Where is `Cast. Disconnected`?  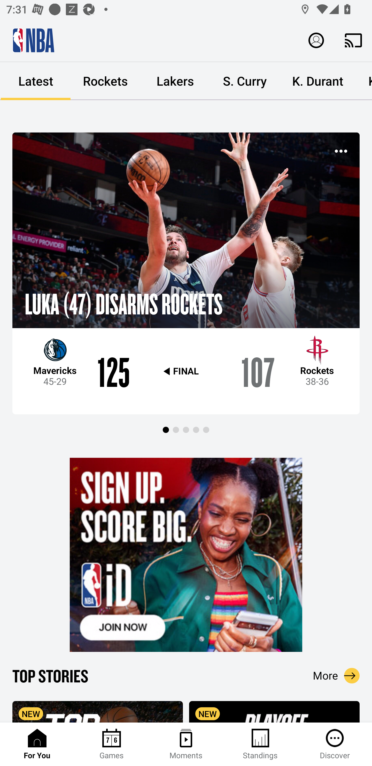
Cast. Disconnected is located at coordinates (353, 40).